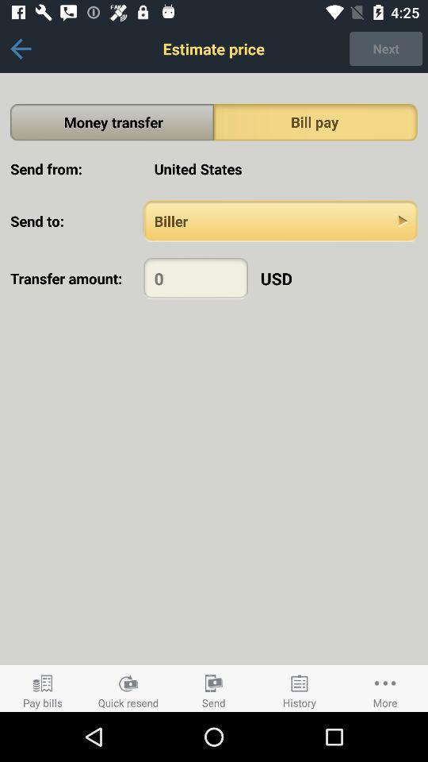 The image size is (428, 762). What do you see at coordinates (281, 221) in the screenshot?
I see `send to selection` at bounding box center [281, 221].